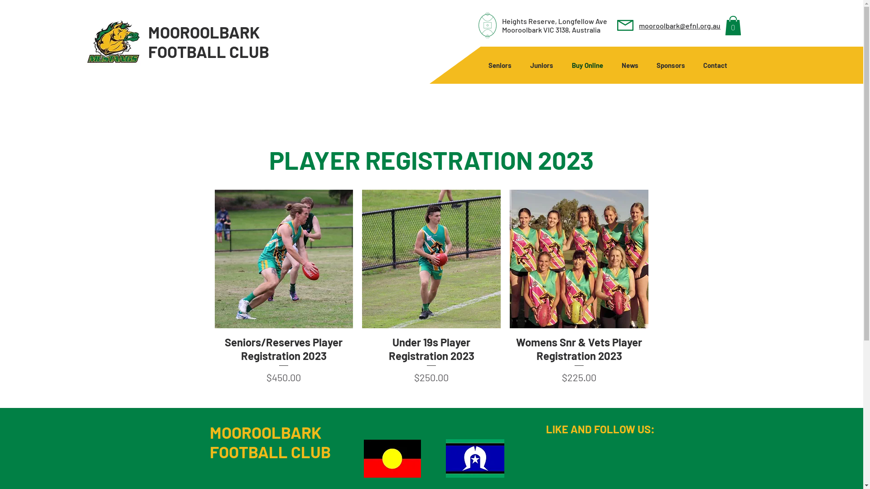  Describe the element at coordinates (733, 25) in the screenshot. I see `0` at that location.